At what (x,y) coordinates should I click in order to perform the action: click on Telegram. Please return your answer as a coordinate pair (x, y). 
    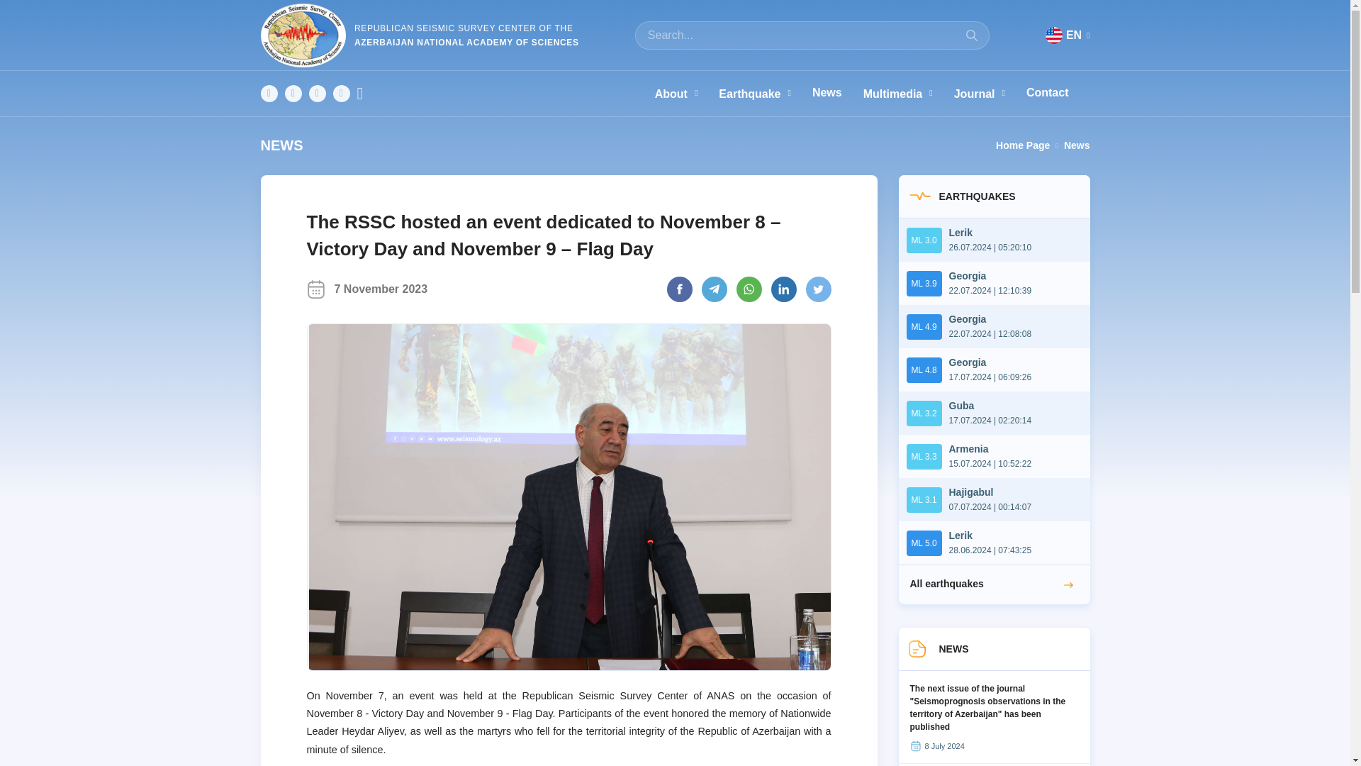
    Looking at the image, I should click on (366, 93).